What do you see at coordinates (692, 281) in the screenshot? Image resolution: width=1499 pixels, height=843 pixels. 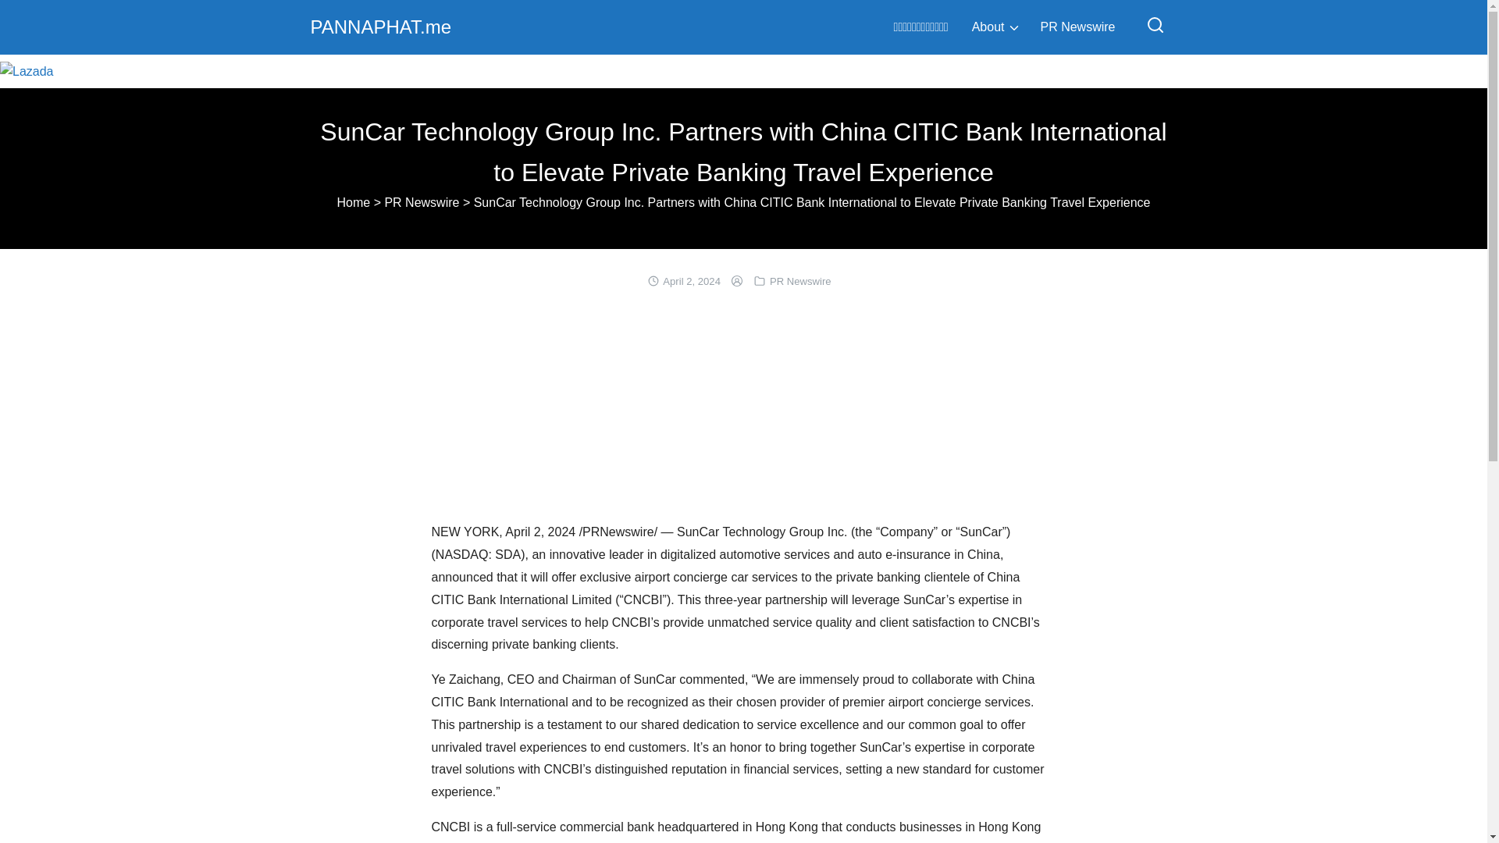 I see `April 2, 2024` at bounding box center [692, 281].